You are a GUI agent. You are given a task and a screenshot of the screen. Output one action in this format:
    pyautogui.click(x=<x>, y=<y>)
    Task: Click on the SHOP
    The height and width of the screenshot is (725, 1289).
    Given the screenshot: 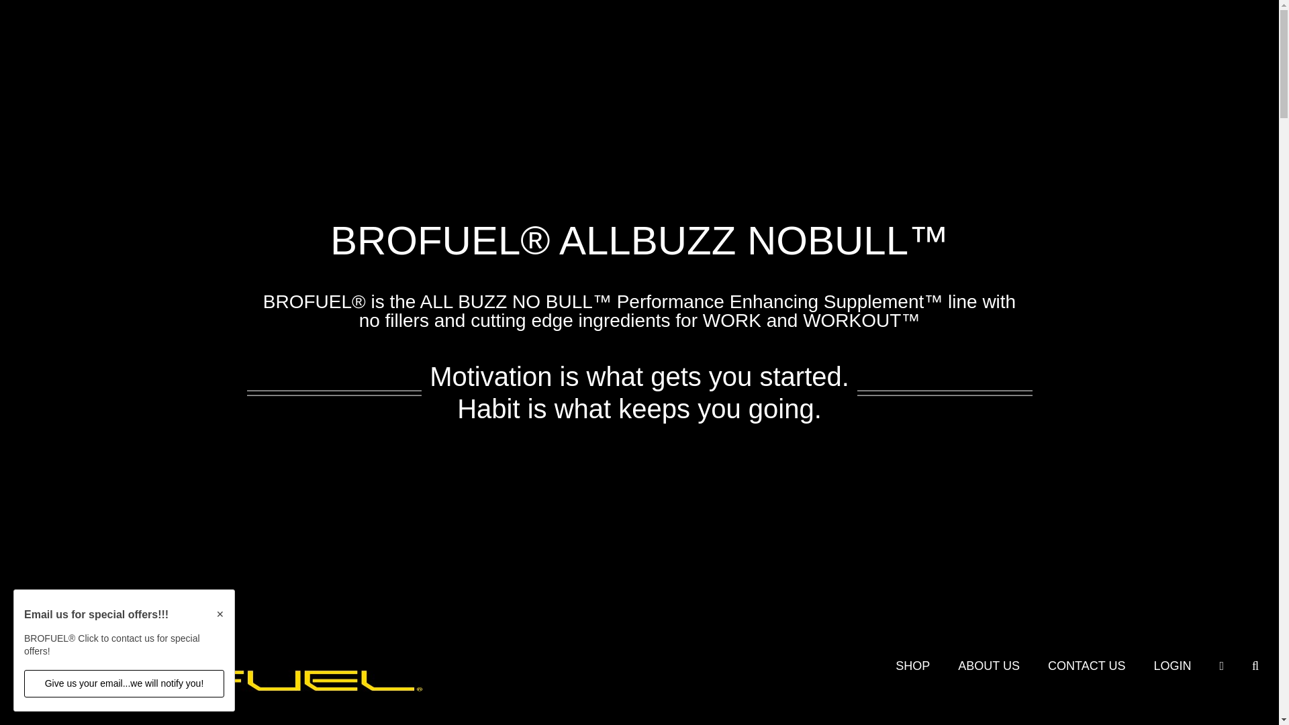 What is the action you would take?
    pyautogui.click(x=912, y=666)
    